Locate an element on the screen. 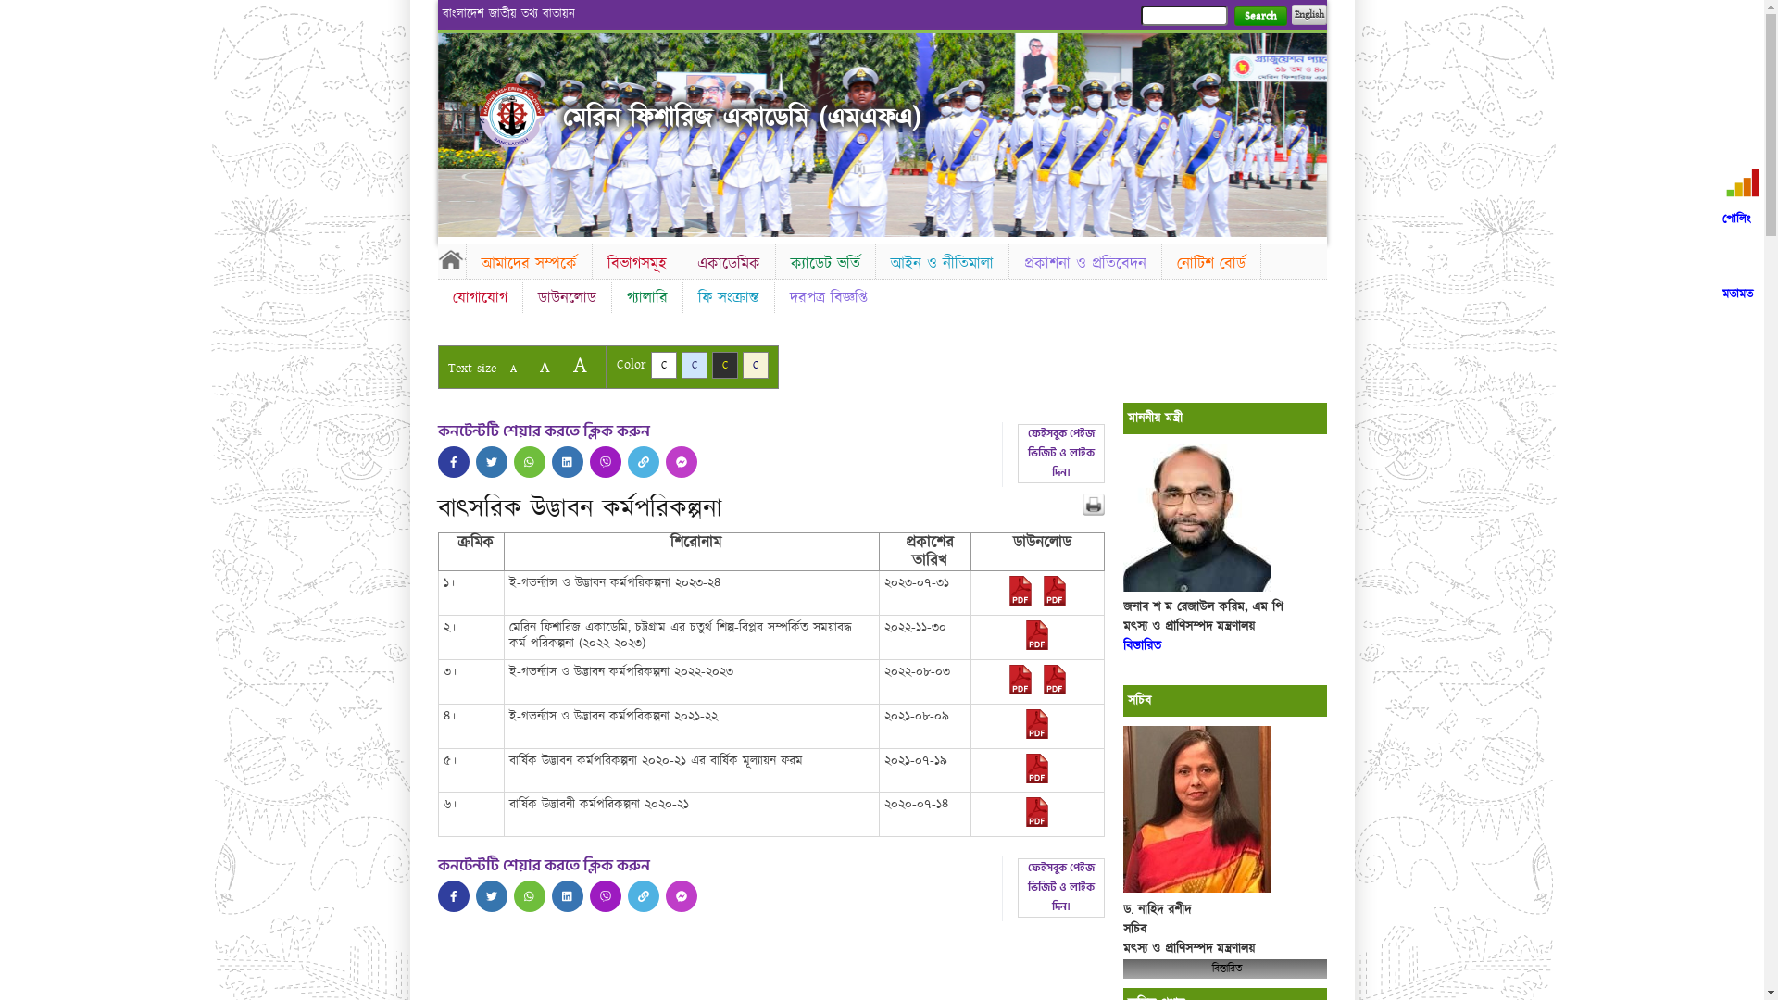  2023-07-31-09-17-aede6a6518d45789e4386a425911d9d8.pdf is located at coordinates (1055, 602).